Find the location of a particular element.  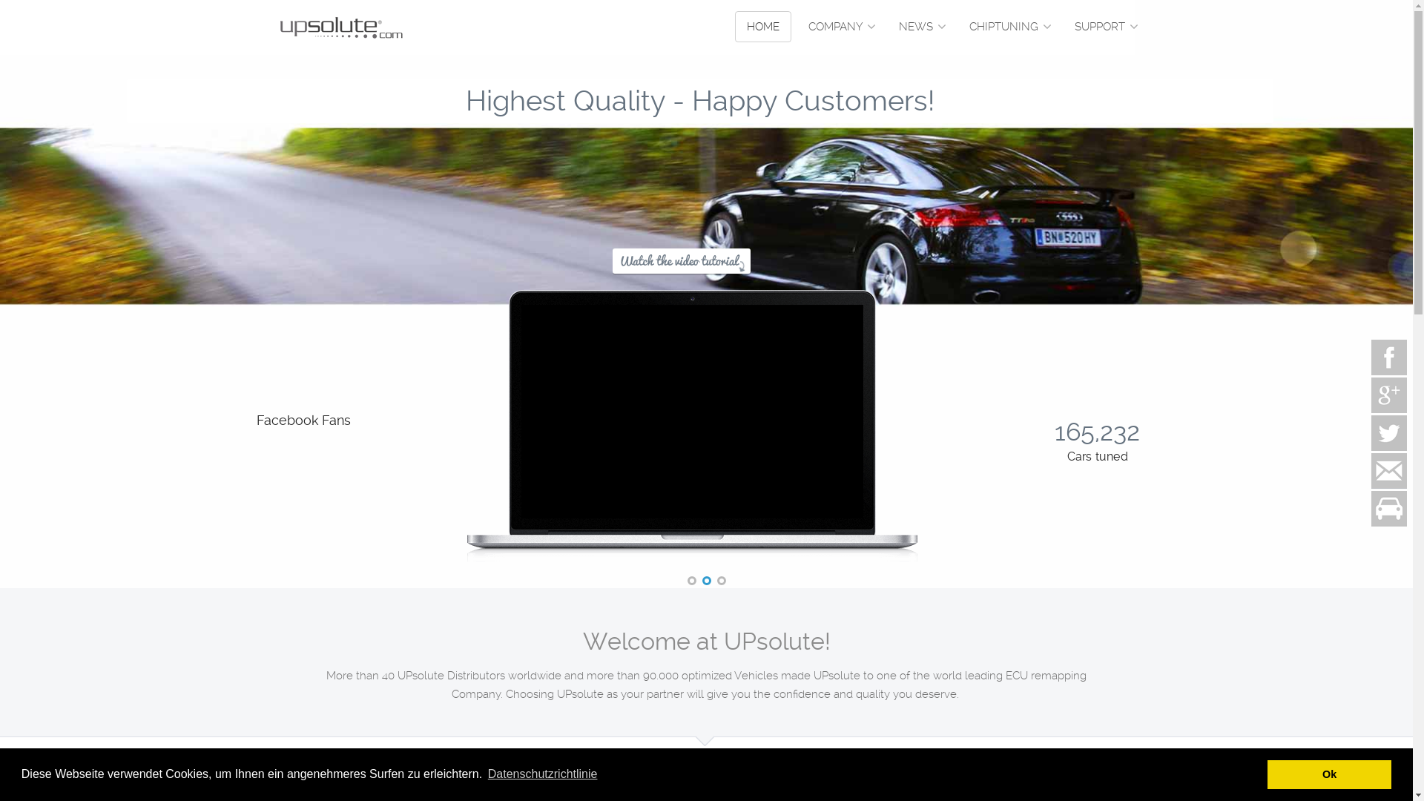

HOME is located at coordinates (762, 27).